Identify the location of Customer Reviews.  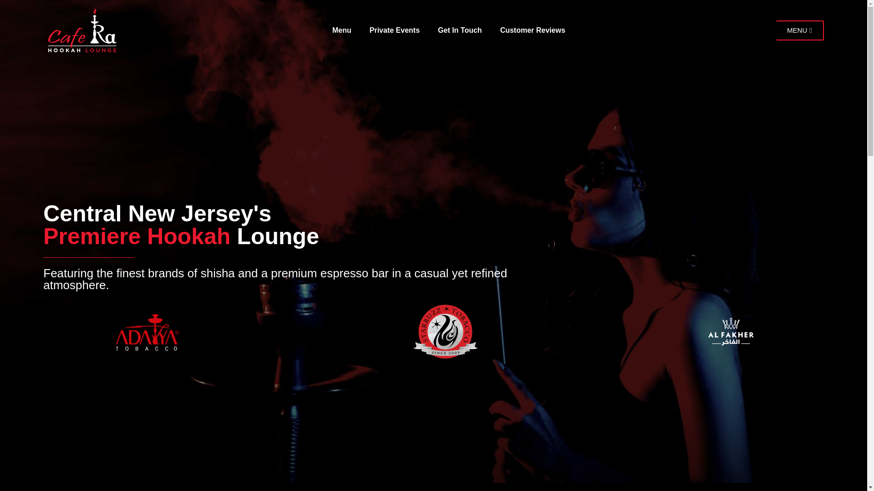
(533, 30).